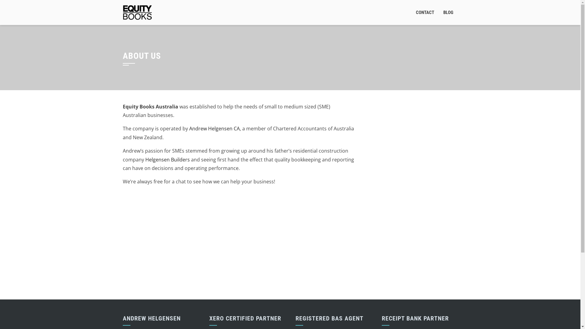  Describe the element at coordinates (167, 160) in the screenshot. I see `Helgensen Builders` at that location.